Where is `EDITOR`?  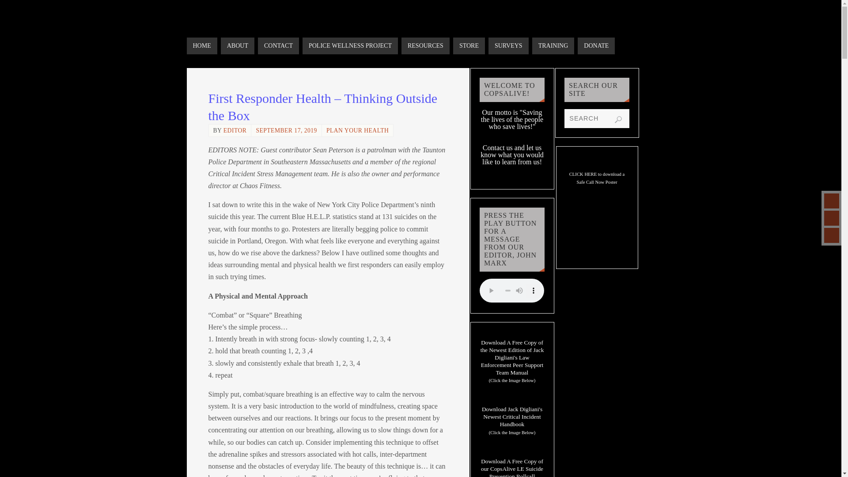 EDITOR is located at coordinates (235, 131).